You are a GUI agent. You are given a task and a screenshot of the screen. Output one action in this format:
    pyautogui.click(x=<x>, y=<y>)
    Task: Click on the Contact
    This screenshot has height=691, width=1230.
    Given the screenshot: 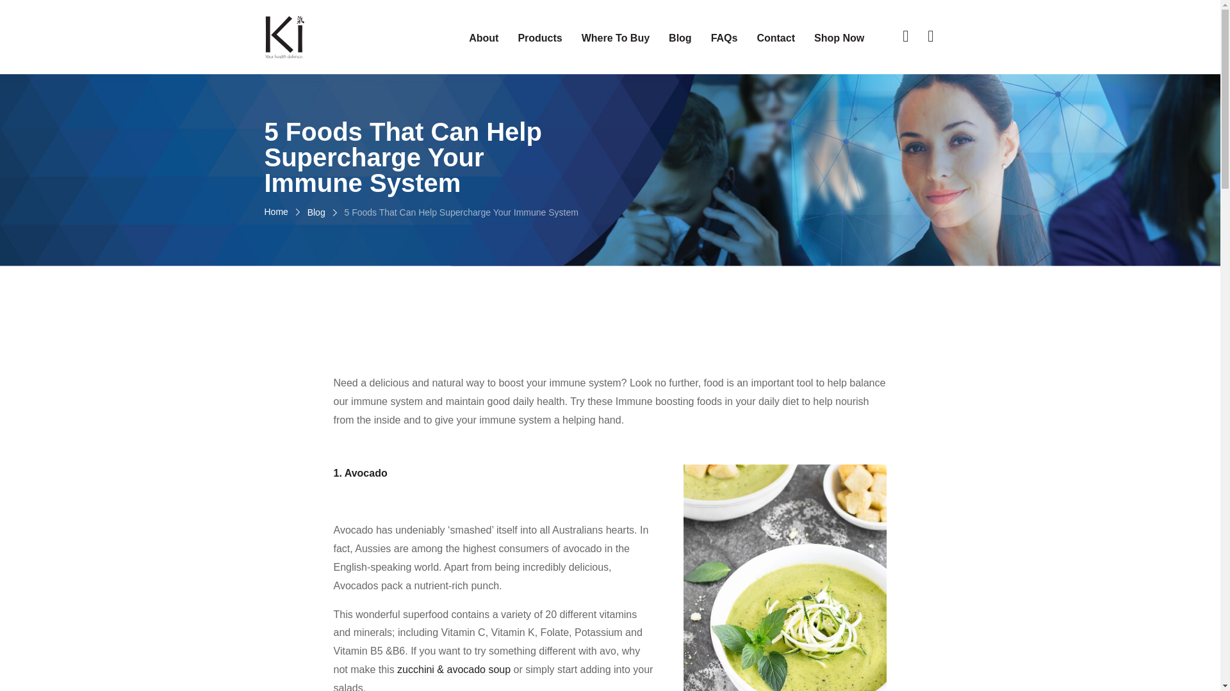 What is the action you would take?
    pyautogui.click(x=776, y=38)
    